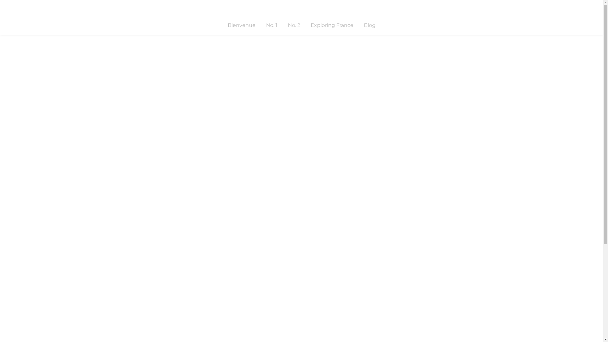 The width and height of the screenshot is (608, 342). What do you see at coordinates (370, 25) in the screenshot?
I see `Blog` at bounding box center [370, 25].